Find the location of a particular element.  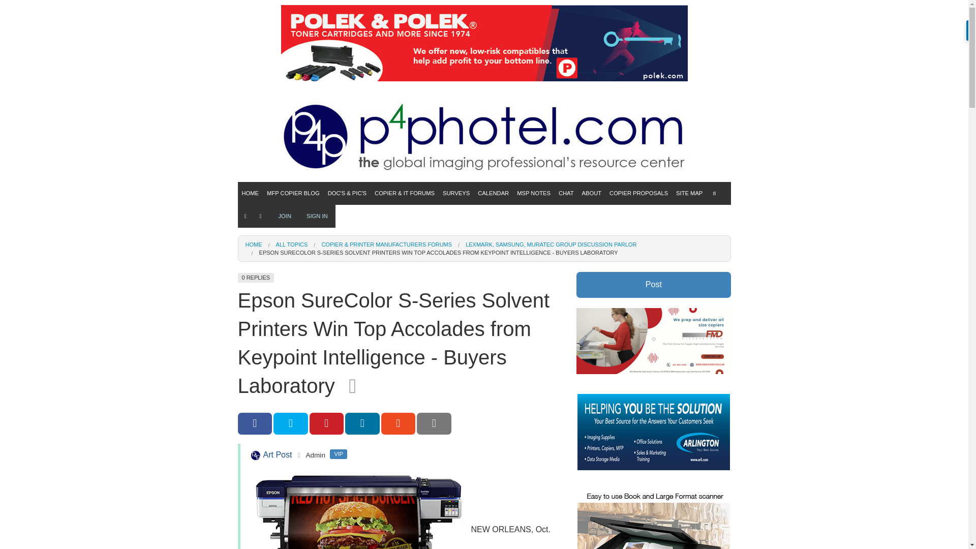

COLLECTIONS is located at coordinates (293, 248).